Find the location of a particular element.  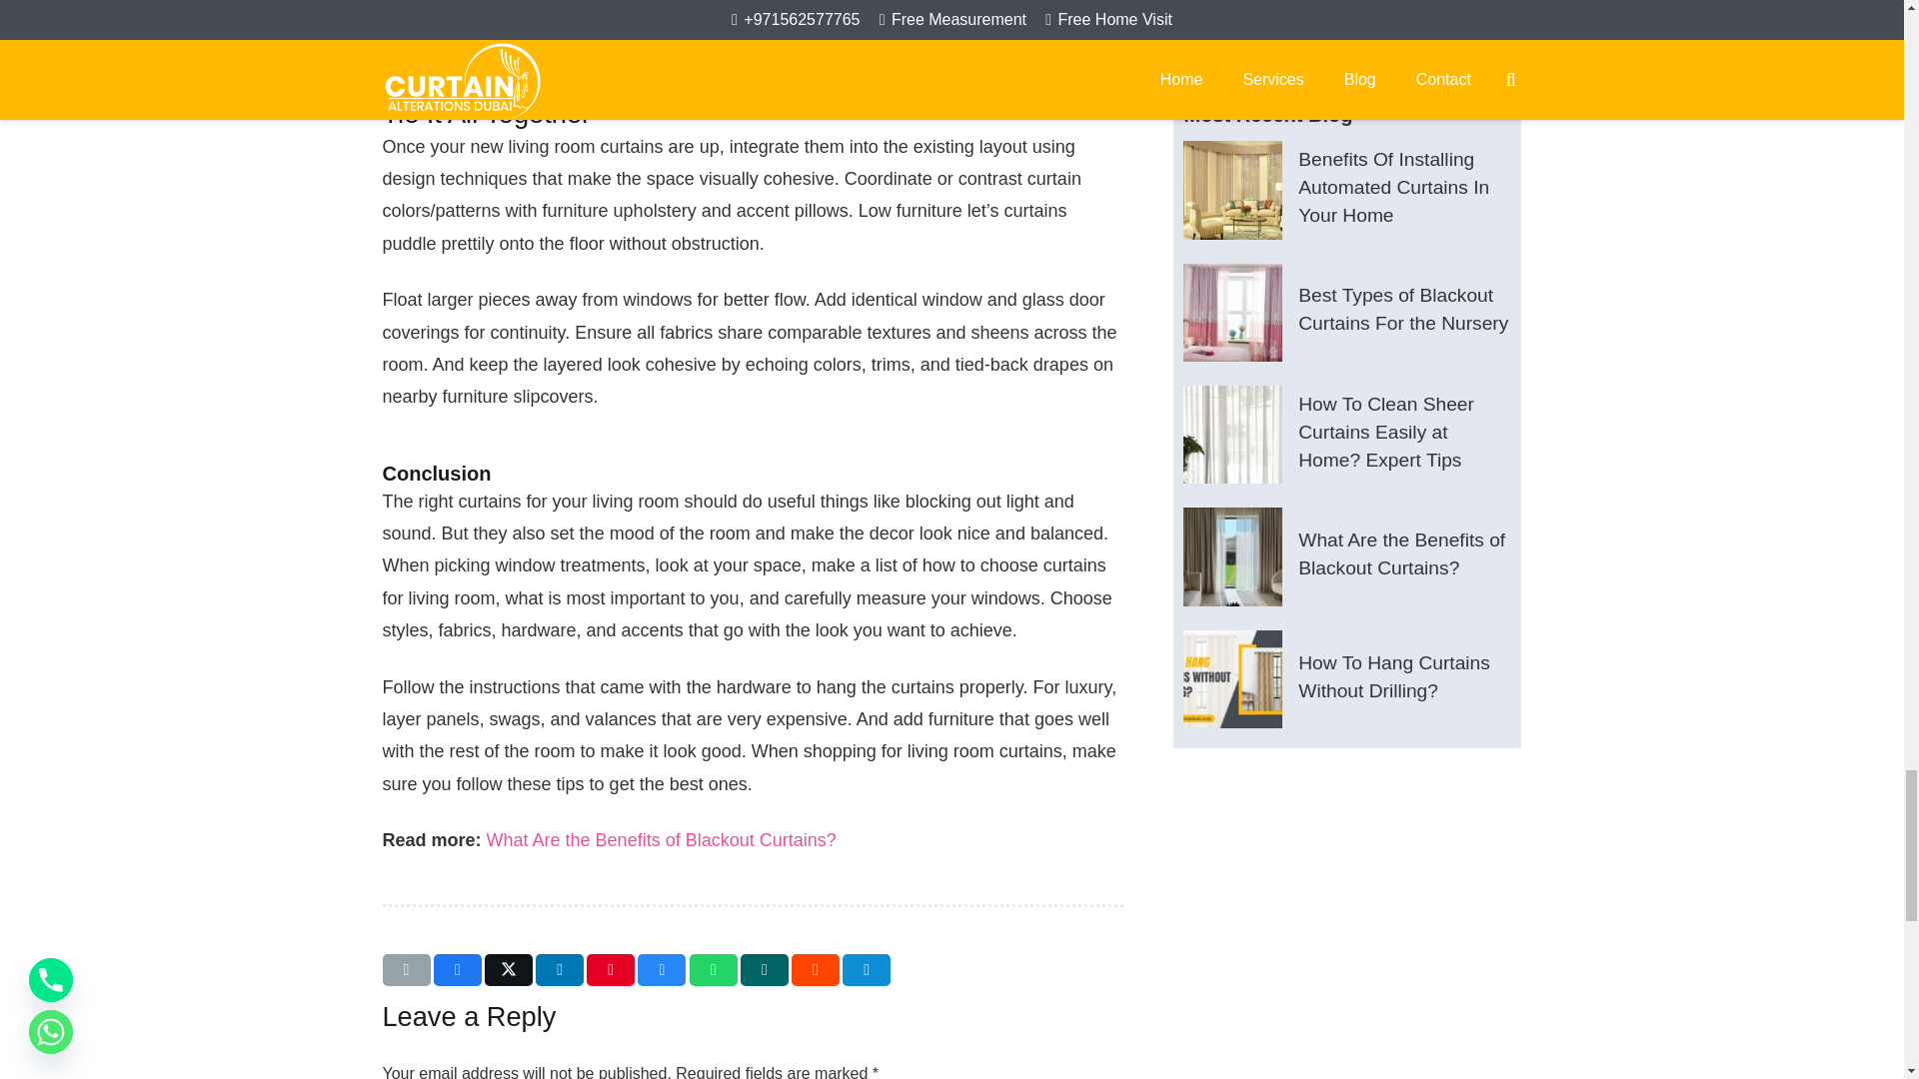

Share this is located at coordinates (559, 969).